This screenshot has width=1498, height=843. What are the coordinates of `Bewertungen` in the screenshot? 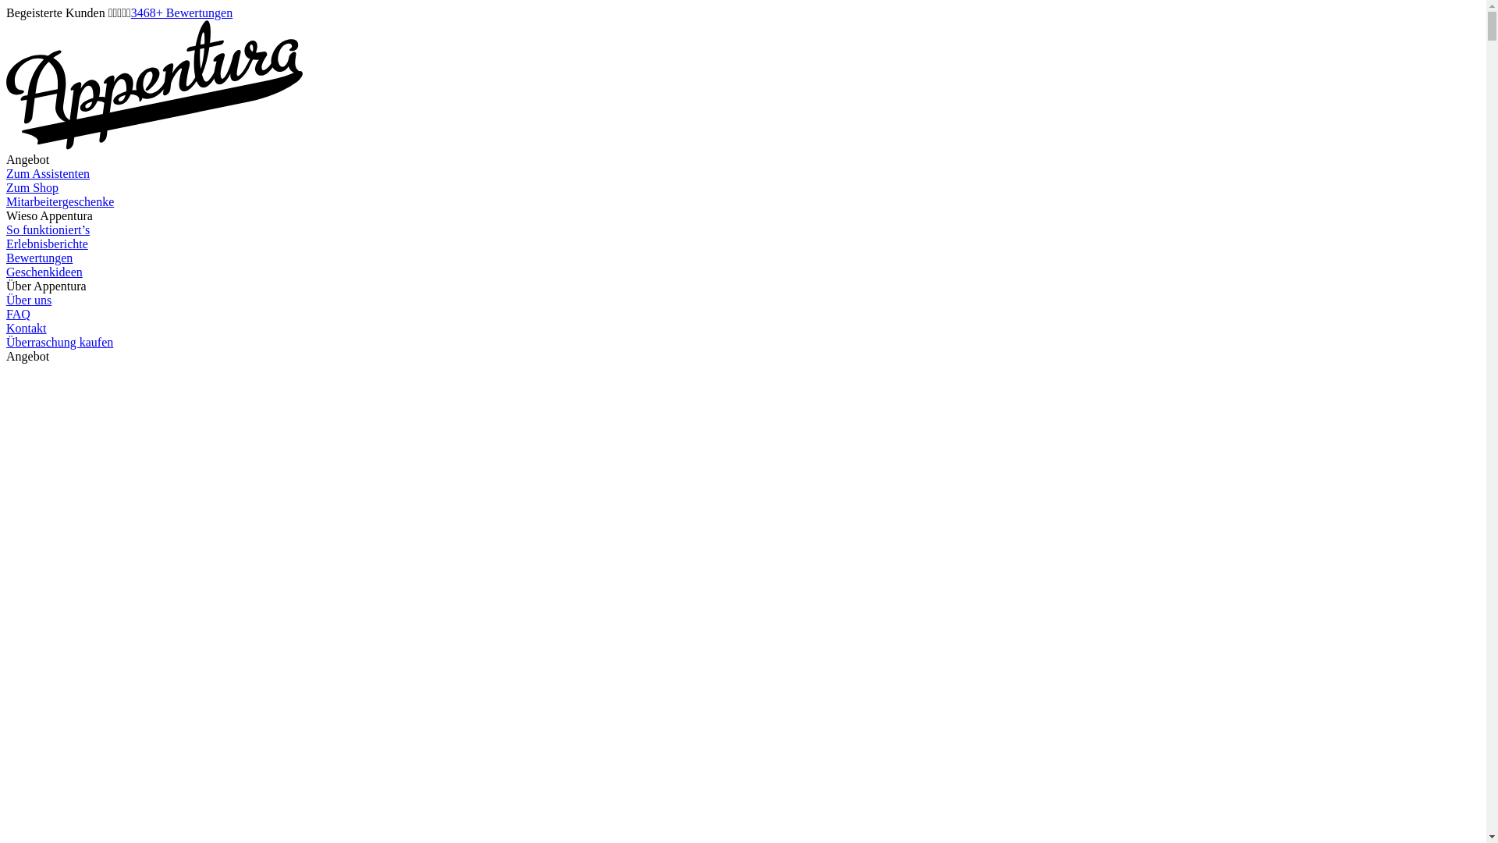 It's located at (39, 258).